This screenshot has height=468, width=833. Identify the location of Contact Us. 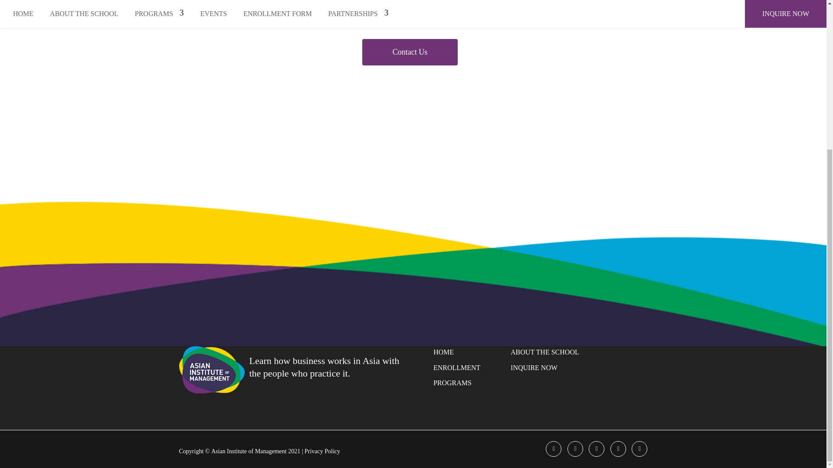
(410, 52).